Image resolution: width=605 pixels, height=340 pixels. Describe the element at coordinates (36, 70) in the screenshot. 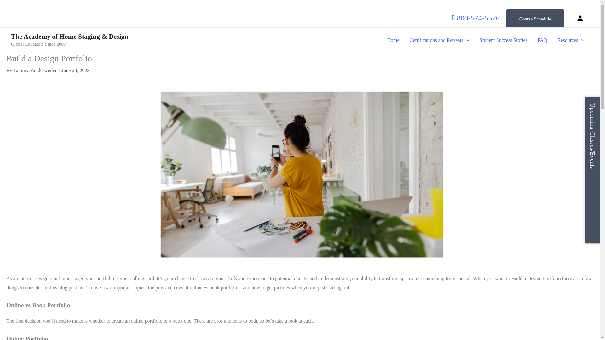

I see `View all posts by Tammy Vanderweilen` at that location.